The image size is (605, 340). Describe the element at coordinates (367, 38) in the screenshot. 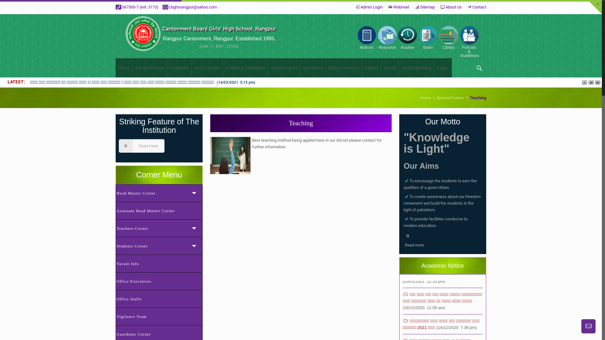

I see `Notices` at that location.